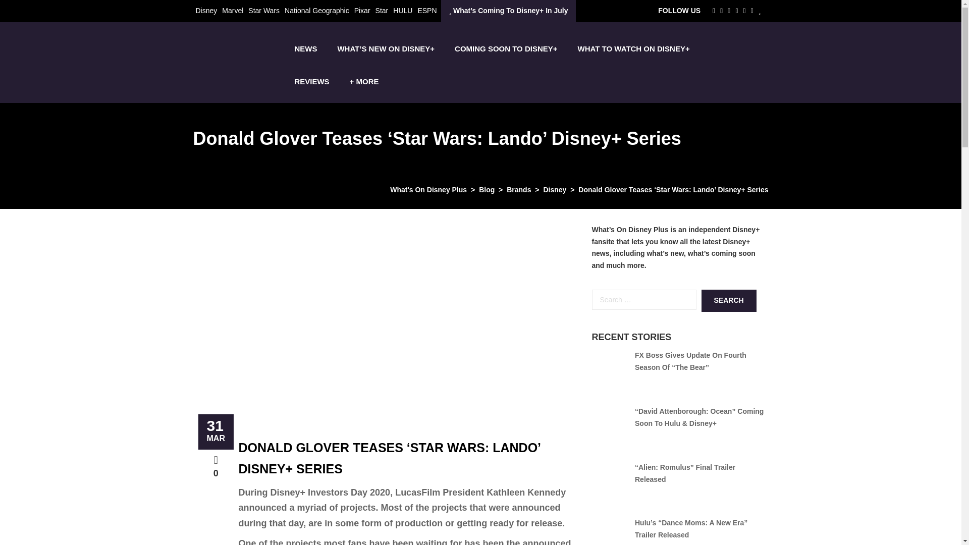 The width and height of the screenshot is (969, 545). I want to click on National Geographic, so click(317, 10).